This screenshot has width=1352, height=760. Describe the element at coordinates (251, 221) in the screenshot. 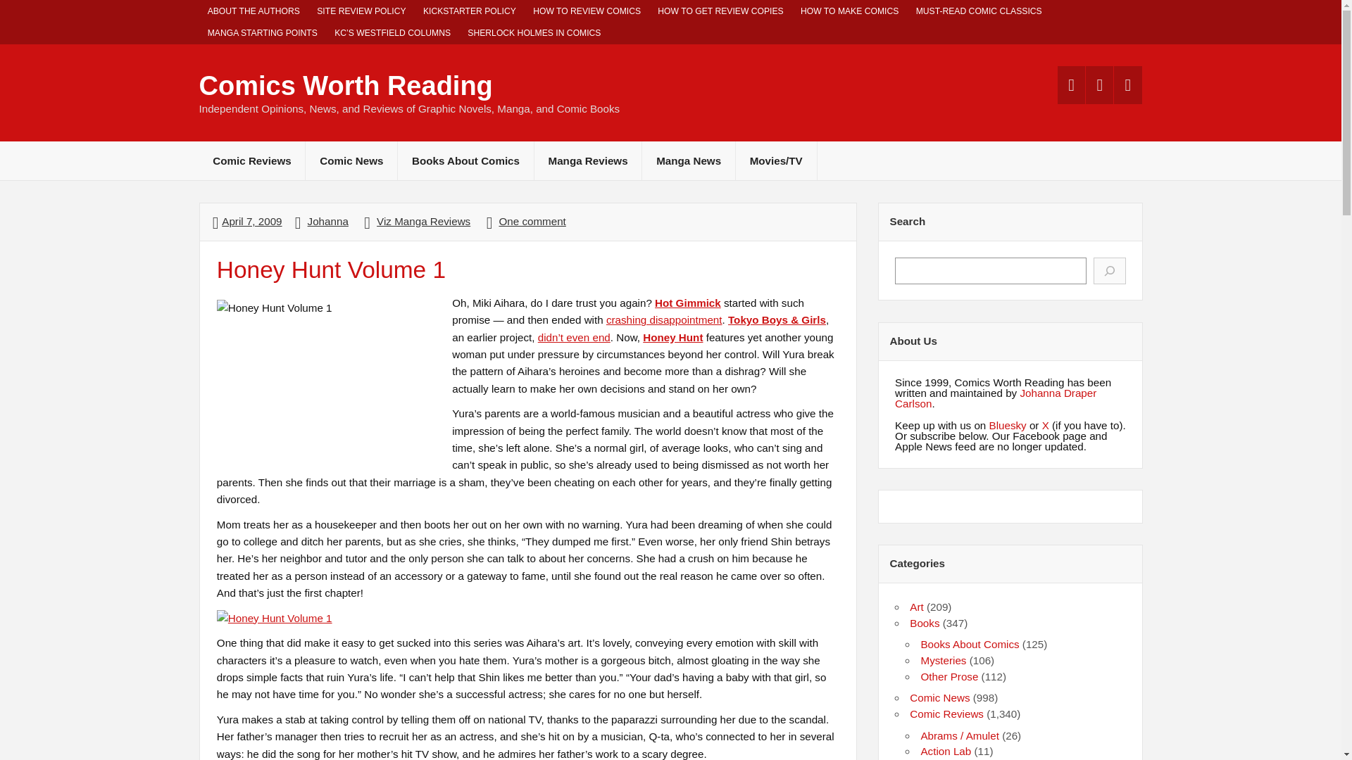

I see `10:39 am` at that location.